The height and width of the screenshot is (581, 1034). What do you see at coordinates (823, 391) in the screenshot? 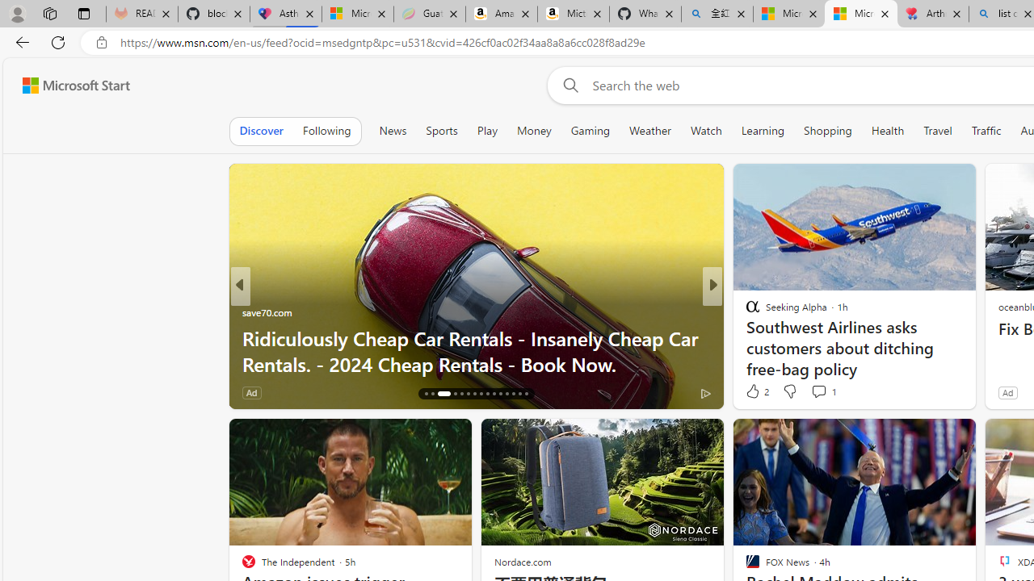
I see `View comments 1 Comment` at bounding box center [823, 391].